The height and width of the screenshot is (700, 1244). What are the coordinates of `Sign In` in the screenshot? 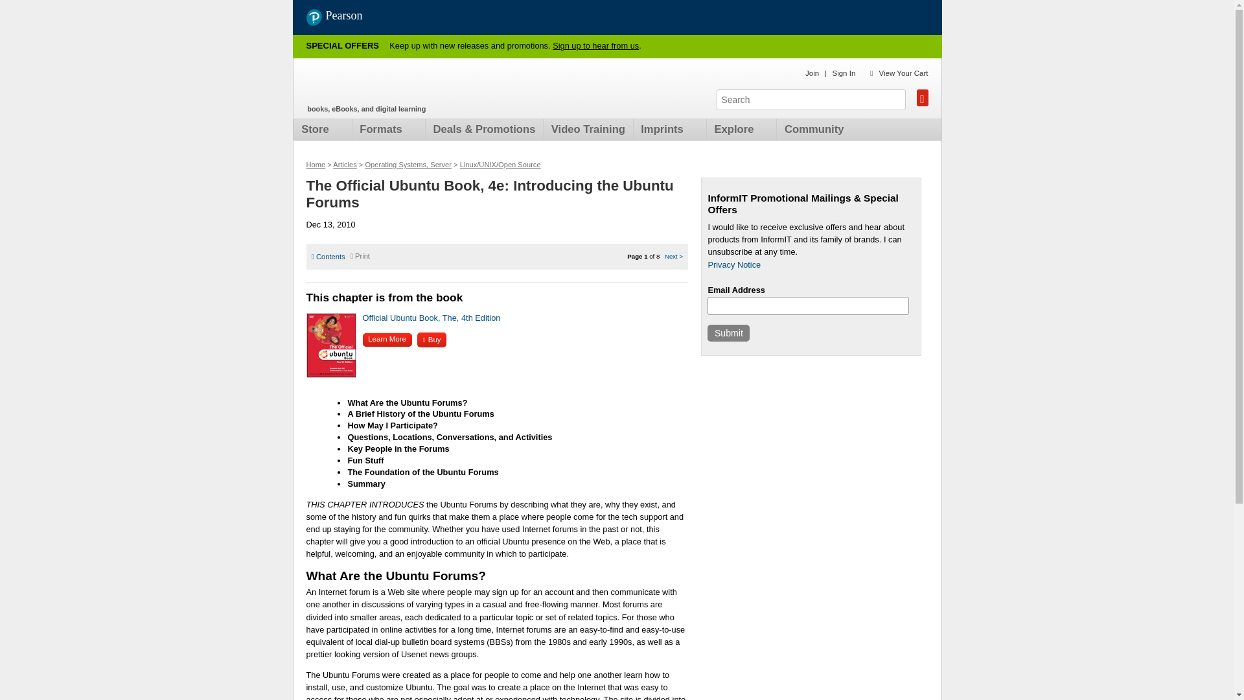 It's located at (844, 73).